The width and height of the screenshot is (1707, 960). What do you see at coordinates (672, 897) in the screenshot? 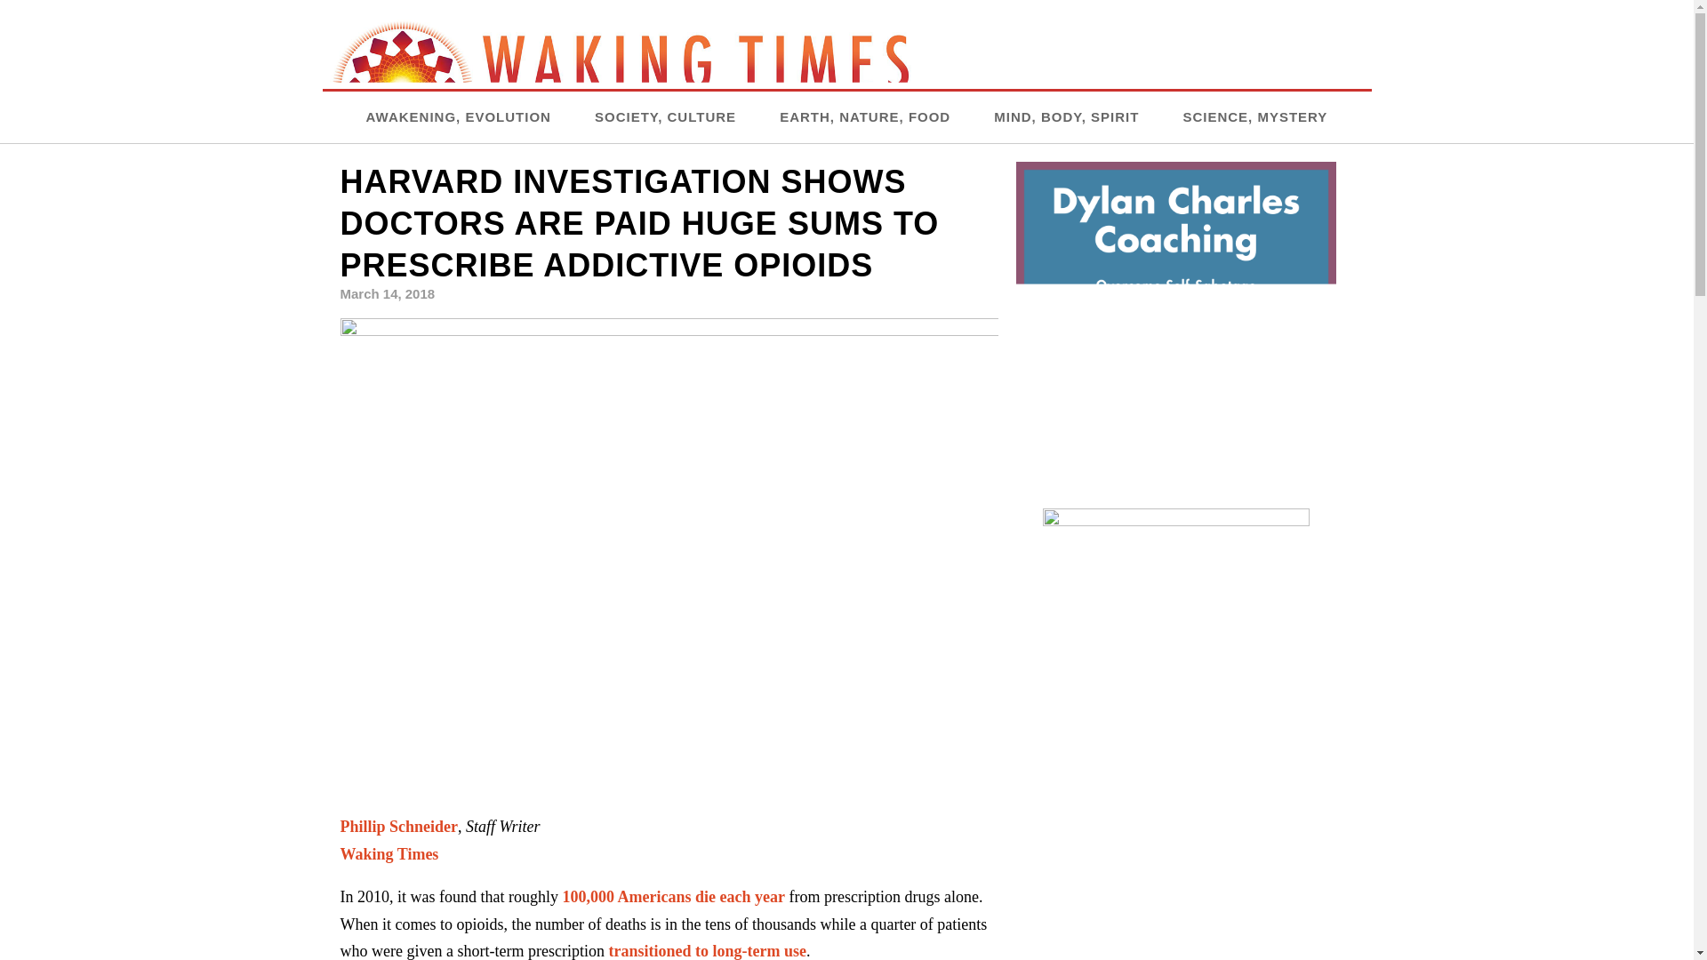
I see `100,000 Americans die each year` at bounding box center [672, 897].